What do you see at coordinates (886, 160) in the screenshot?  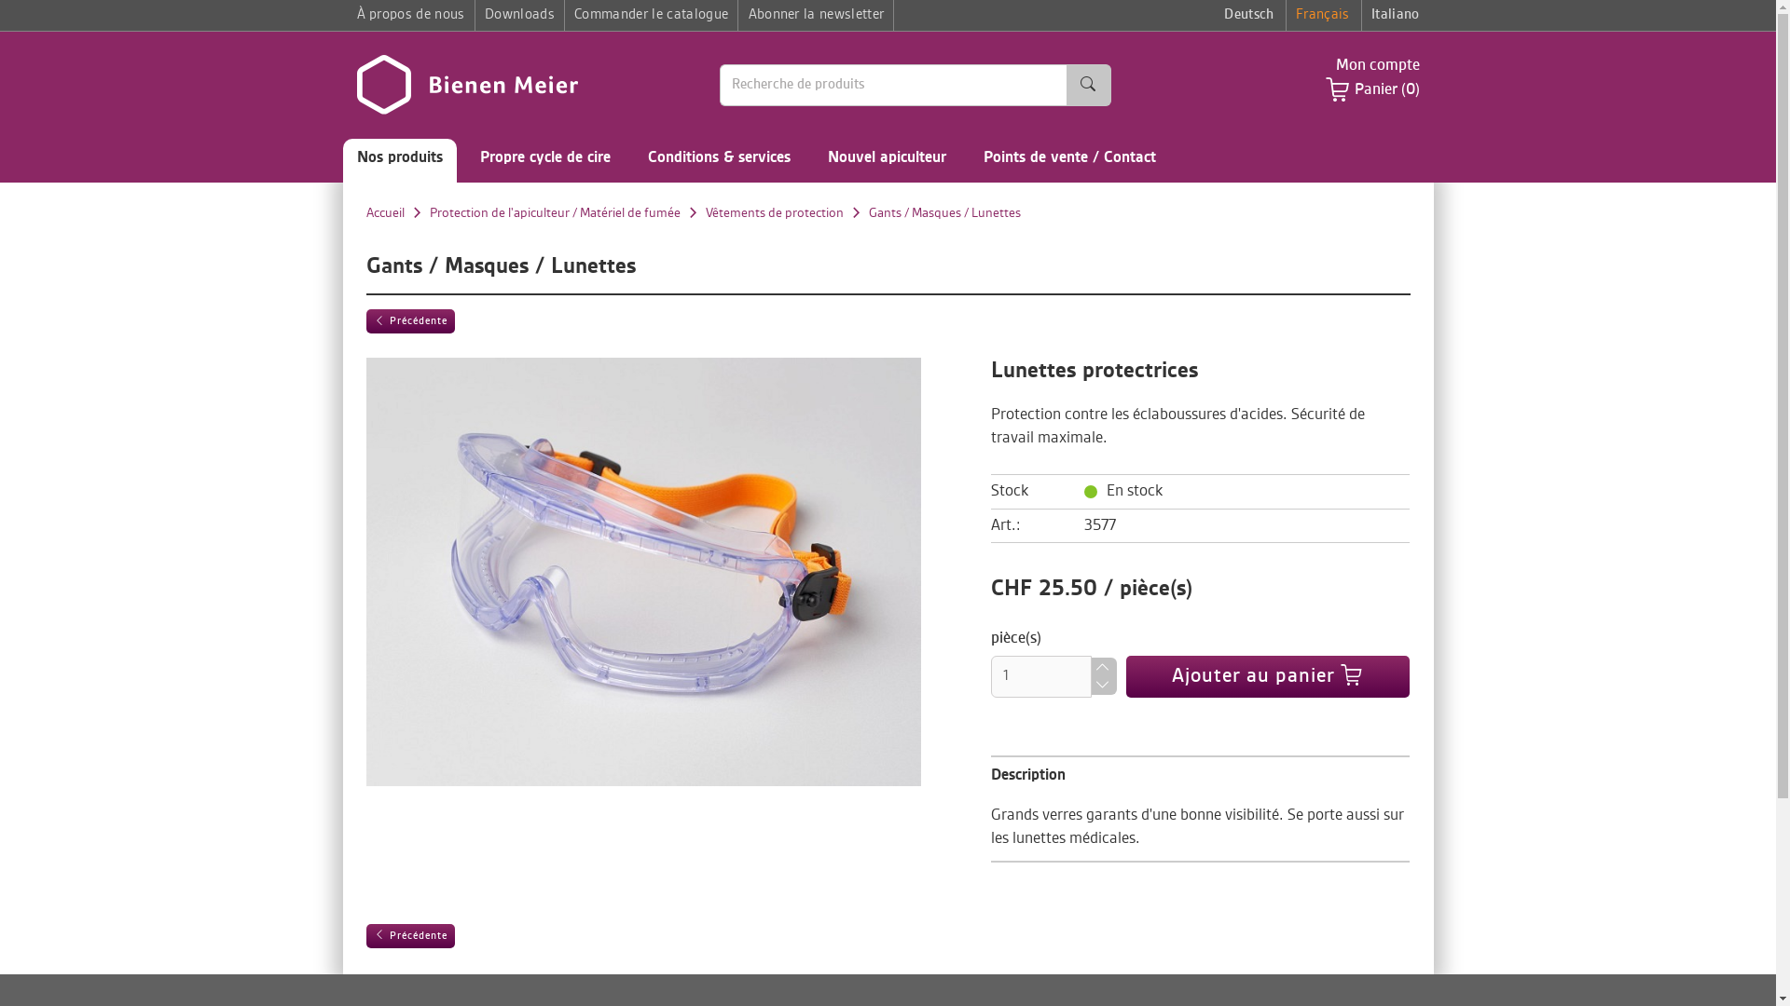 I see `Nouvel apiculteur` at bounding box center [886, 160].